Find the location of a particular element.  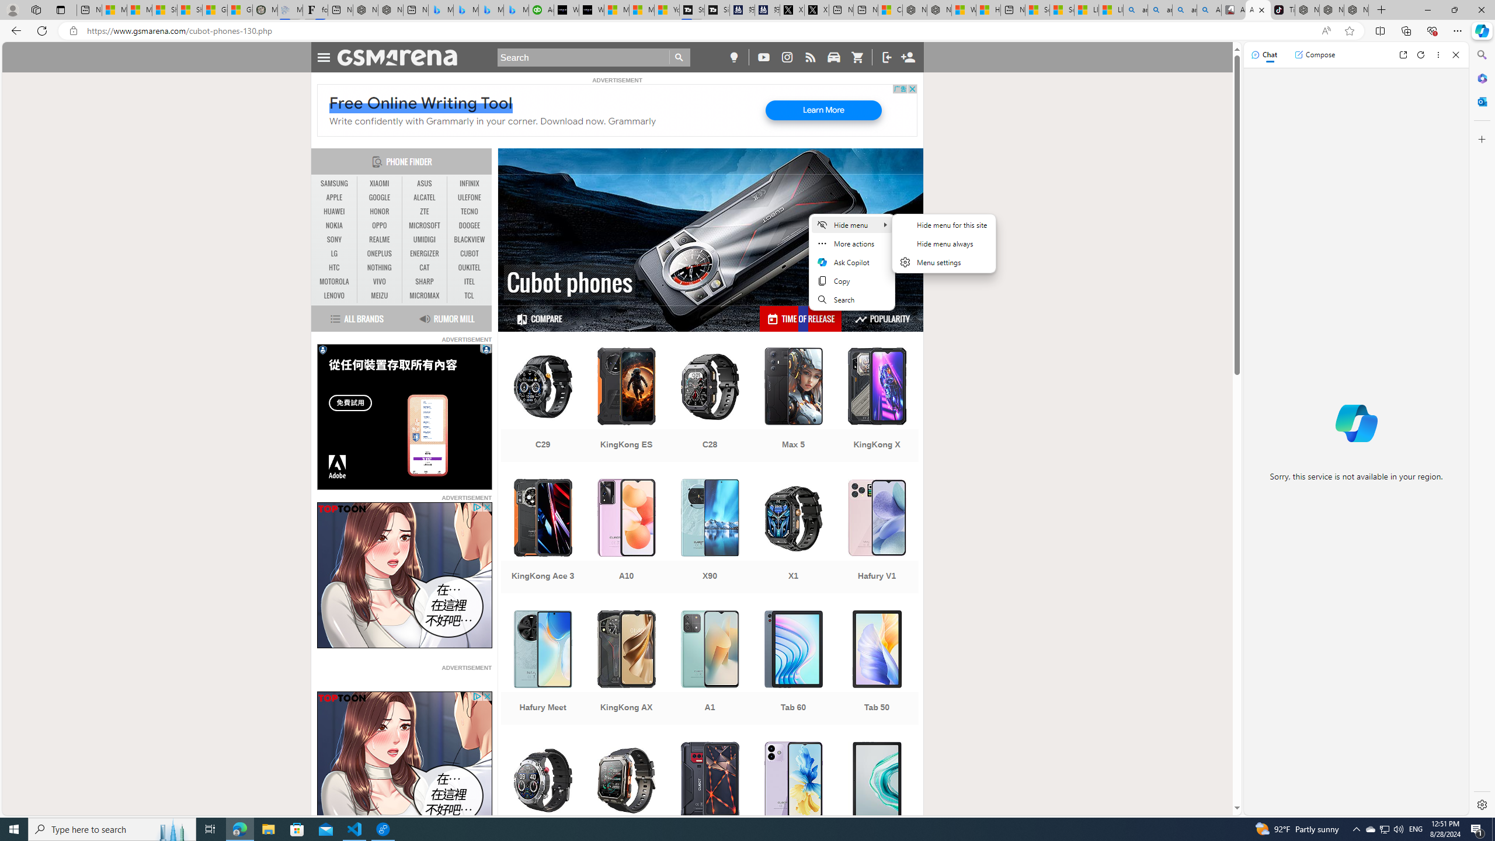

OUKITEL is located at coordinates (470, 267).